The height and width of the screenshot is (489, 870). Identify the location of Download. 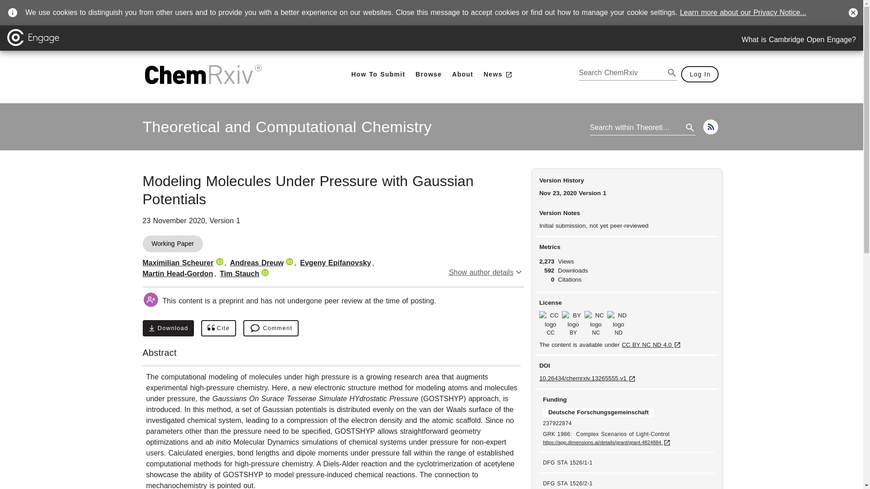
(168, 328).